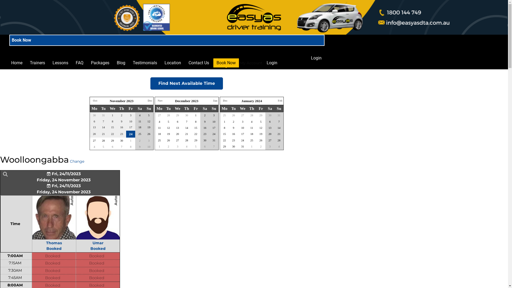 The image size is (512, 288). I want to click on 28, so click(169, 115).